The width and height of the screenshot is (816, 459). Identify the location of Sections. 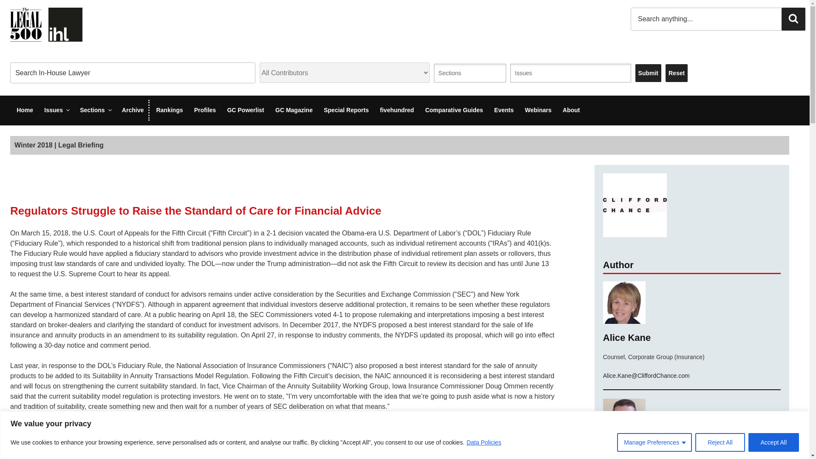
(456, 73).